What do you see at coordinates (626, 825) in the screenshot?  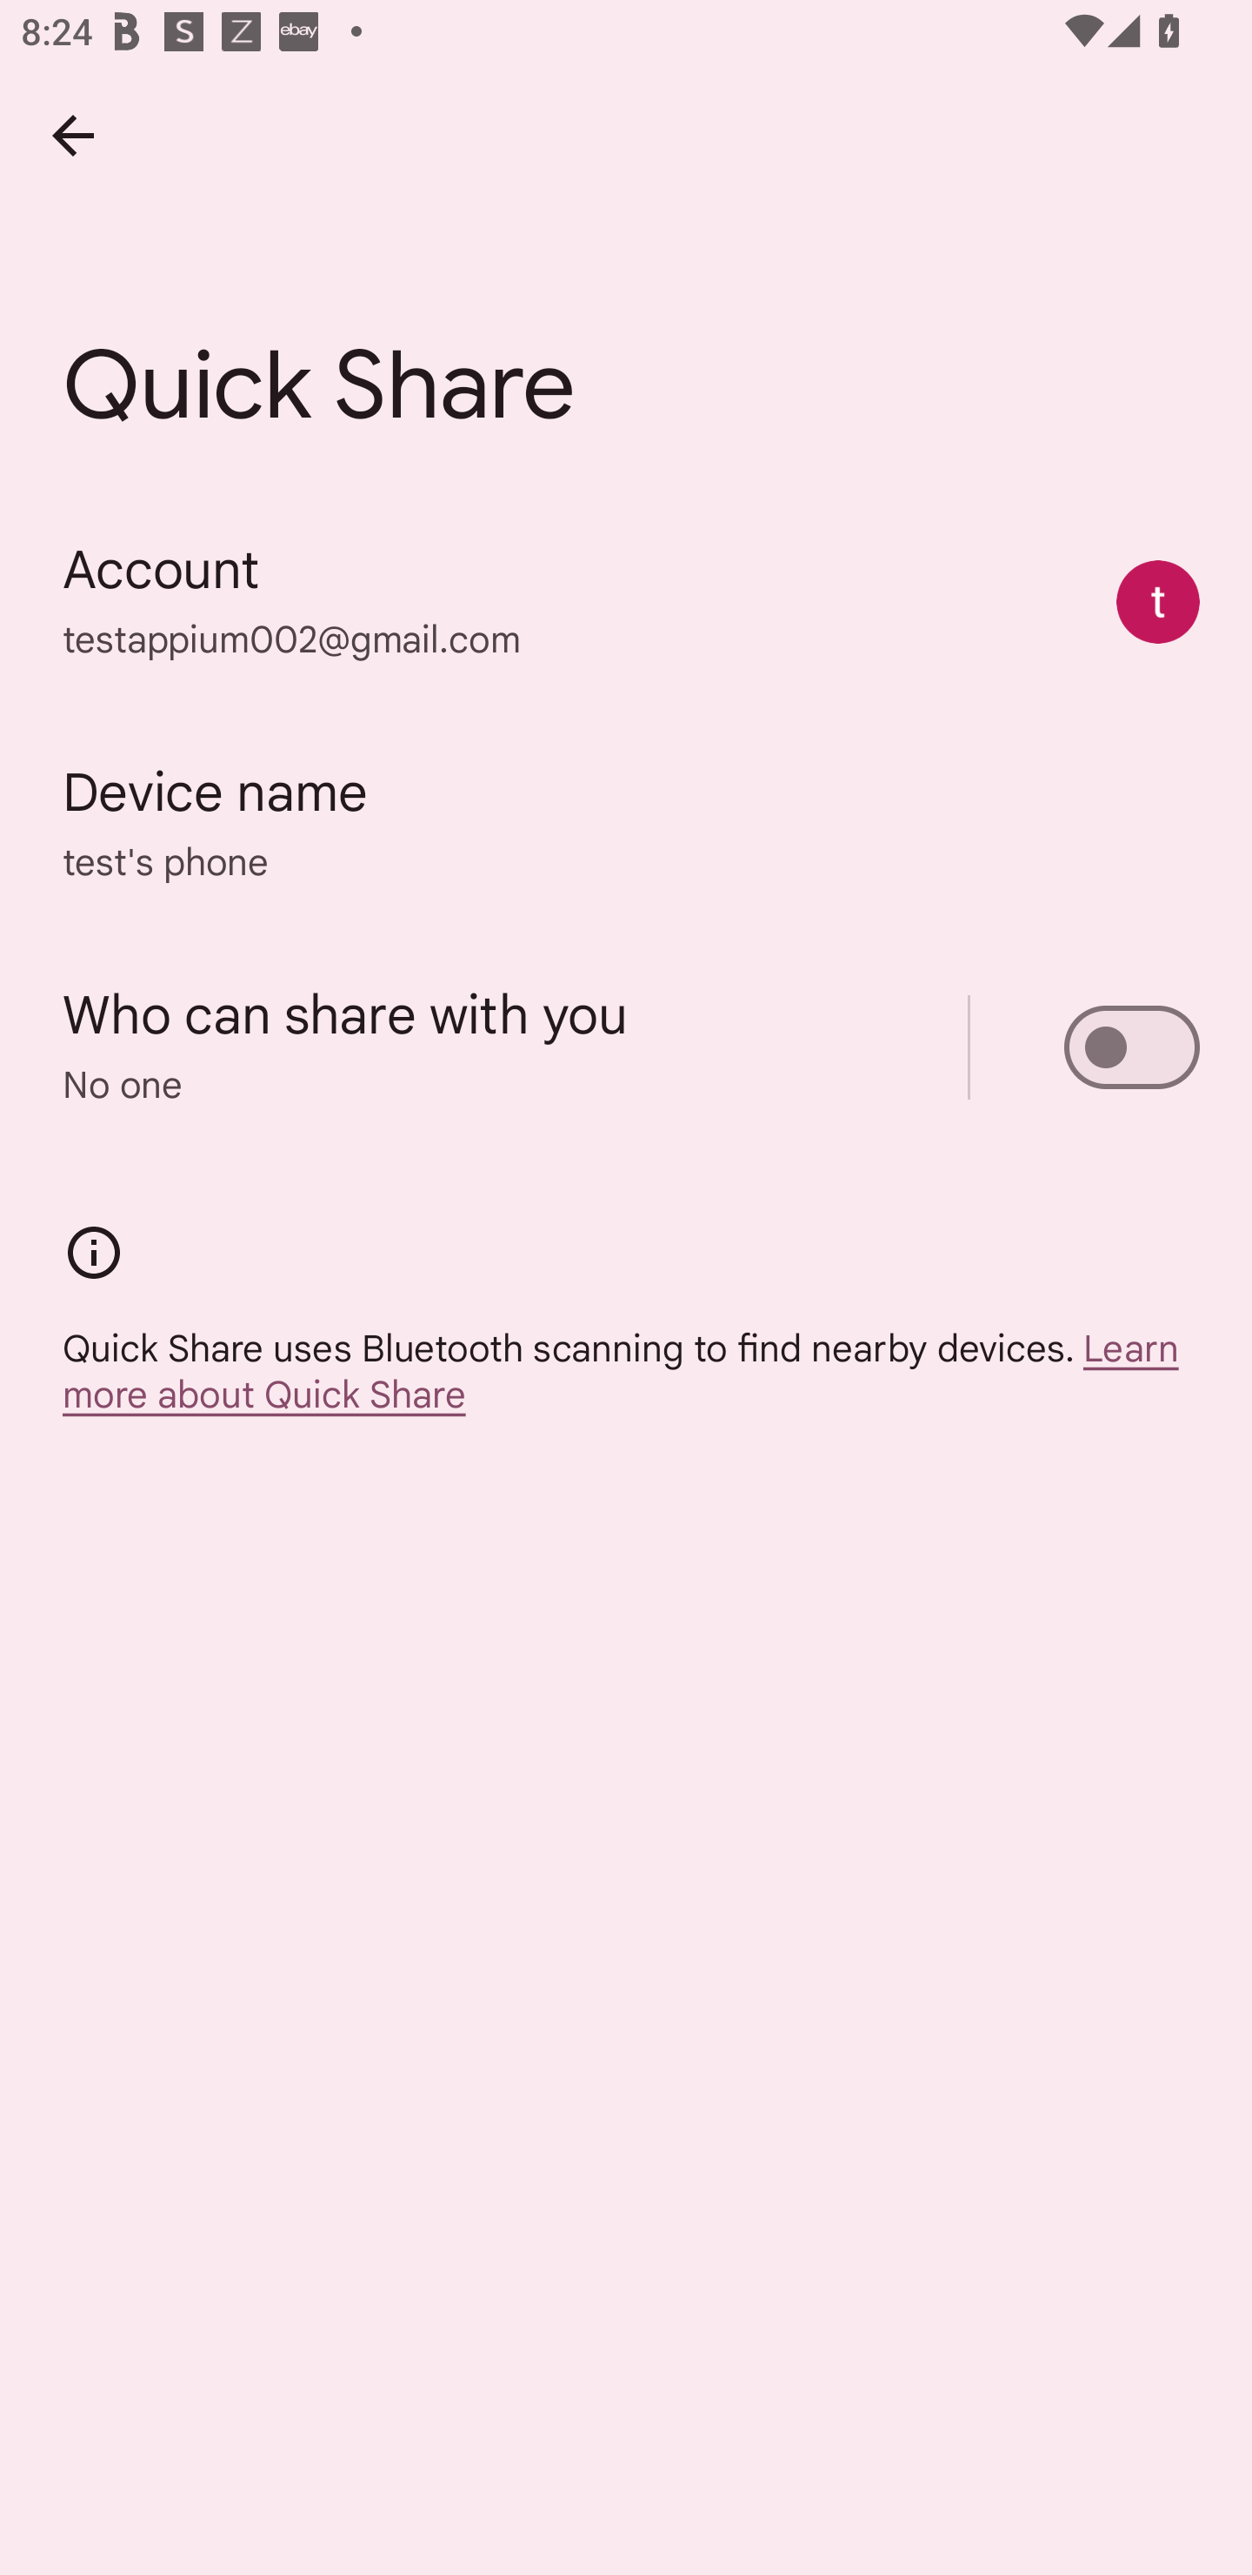 I see `Device name test's phone` at bounding box center [626, 825].